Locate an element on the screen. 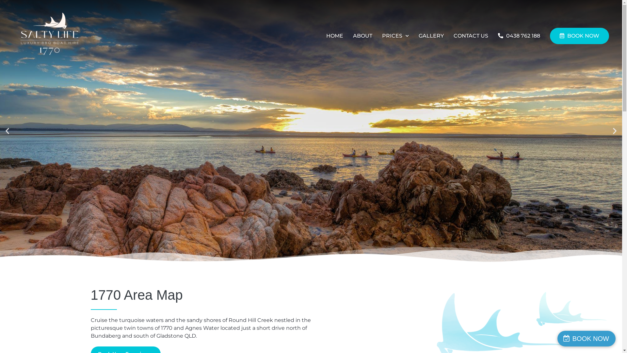  GALLERY is located at coordinates (431, 36).